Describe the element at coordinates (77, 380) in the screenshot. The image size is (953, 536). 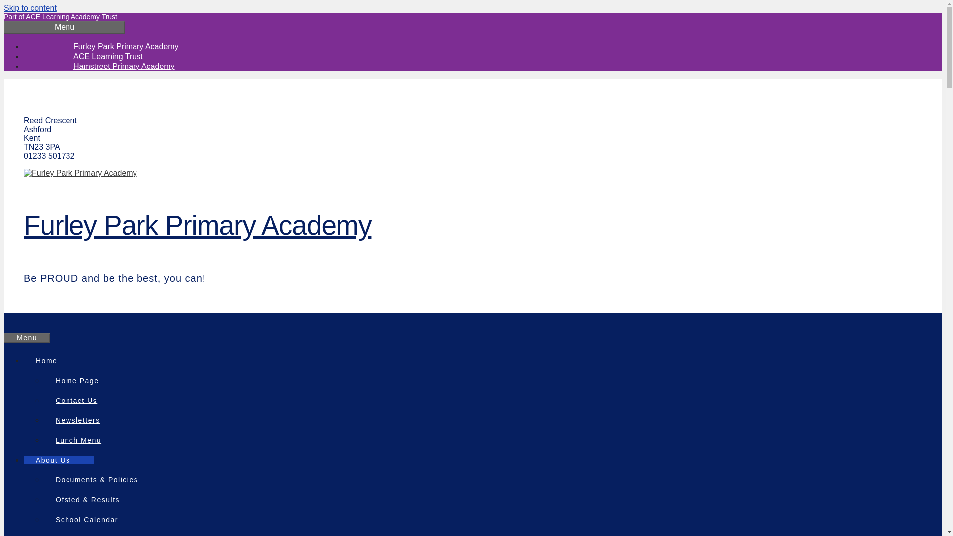
I see `Home Page` at that location.